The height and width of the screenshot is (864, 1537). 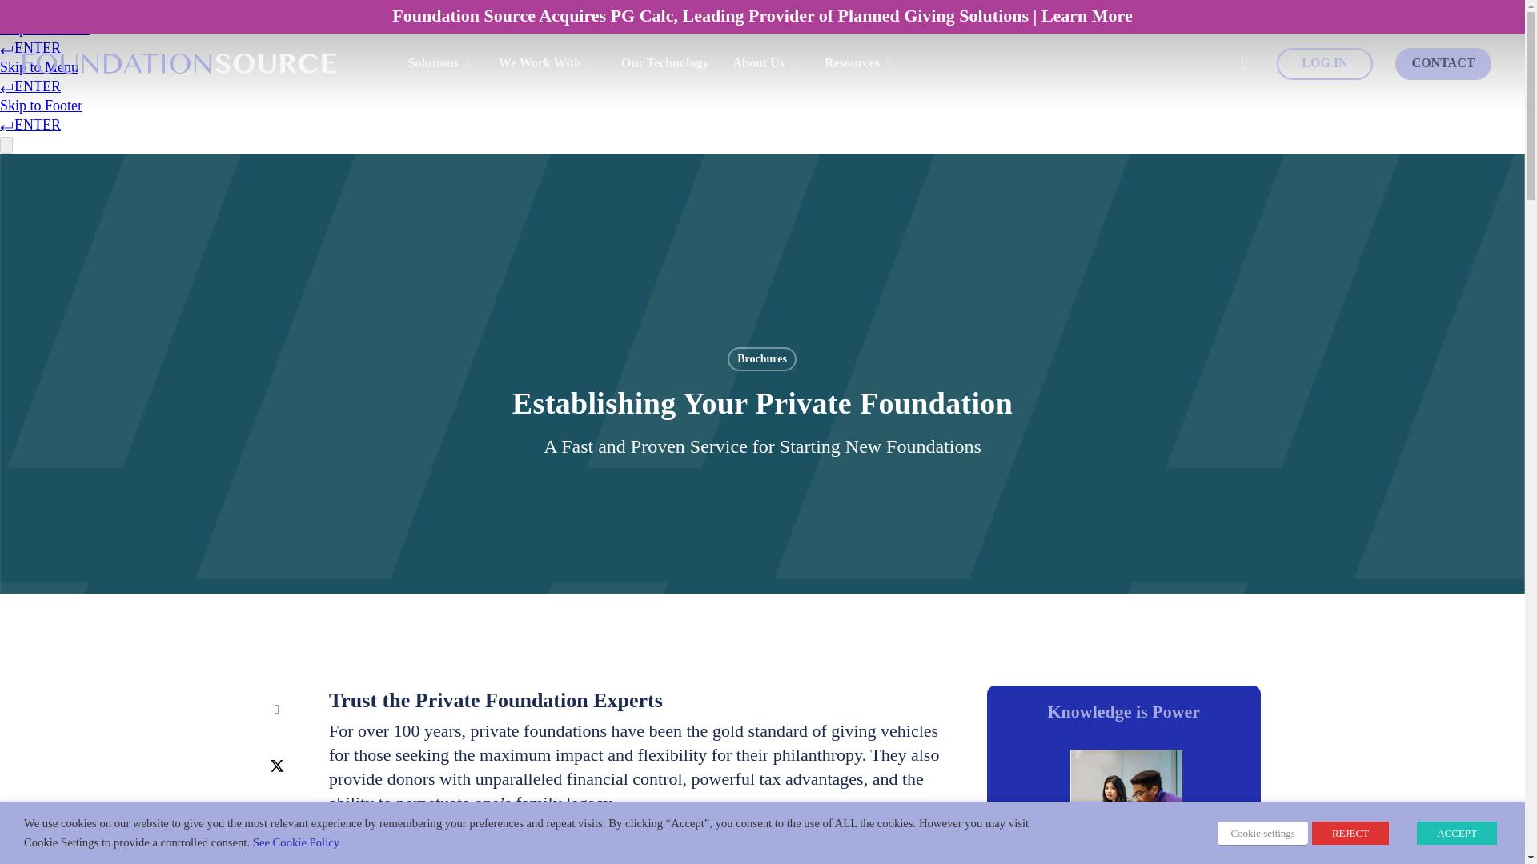 What do you see at coordinates (442, 62) in the screenshot?
I see `Solutions` at bounding box center [442, 62].